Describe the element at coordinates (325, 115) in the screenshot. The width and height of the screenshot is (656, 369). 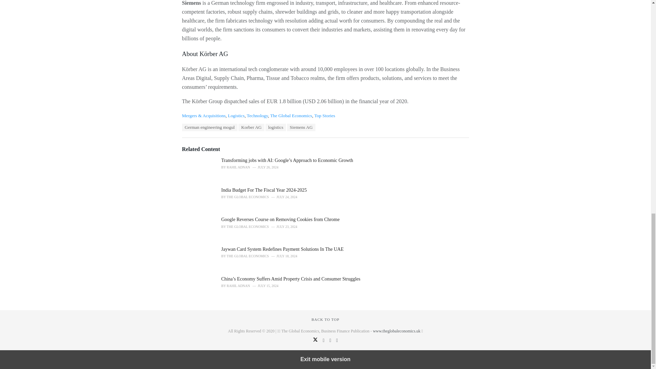
I see `Top Stories` at that location.